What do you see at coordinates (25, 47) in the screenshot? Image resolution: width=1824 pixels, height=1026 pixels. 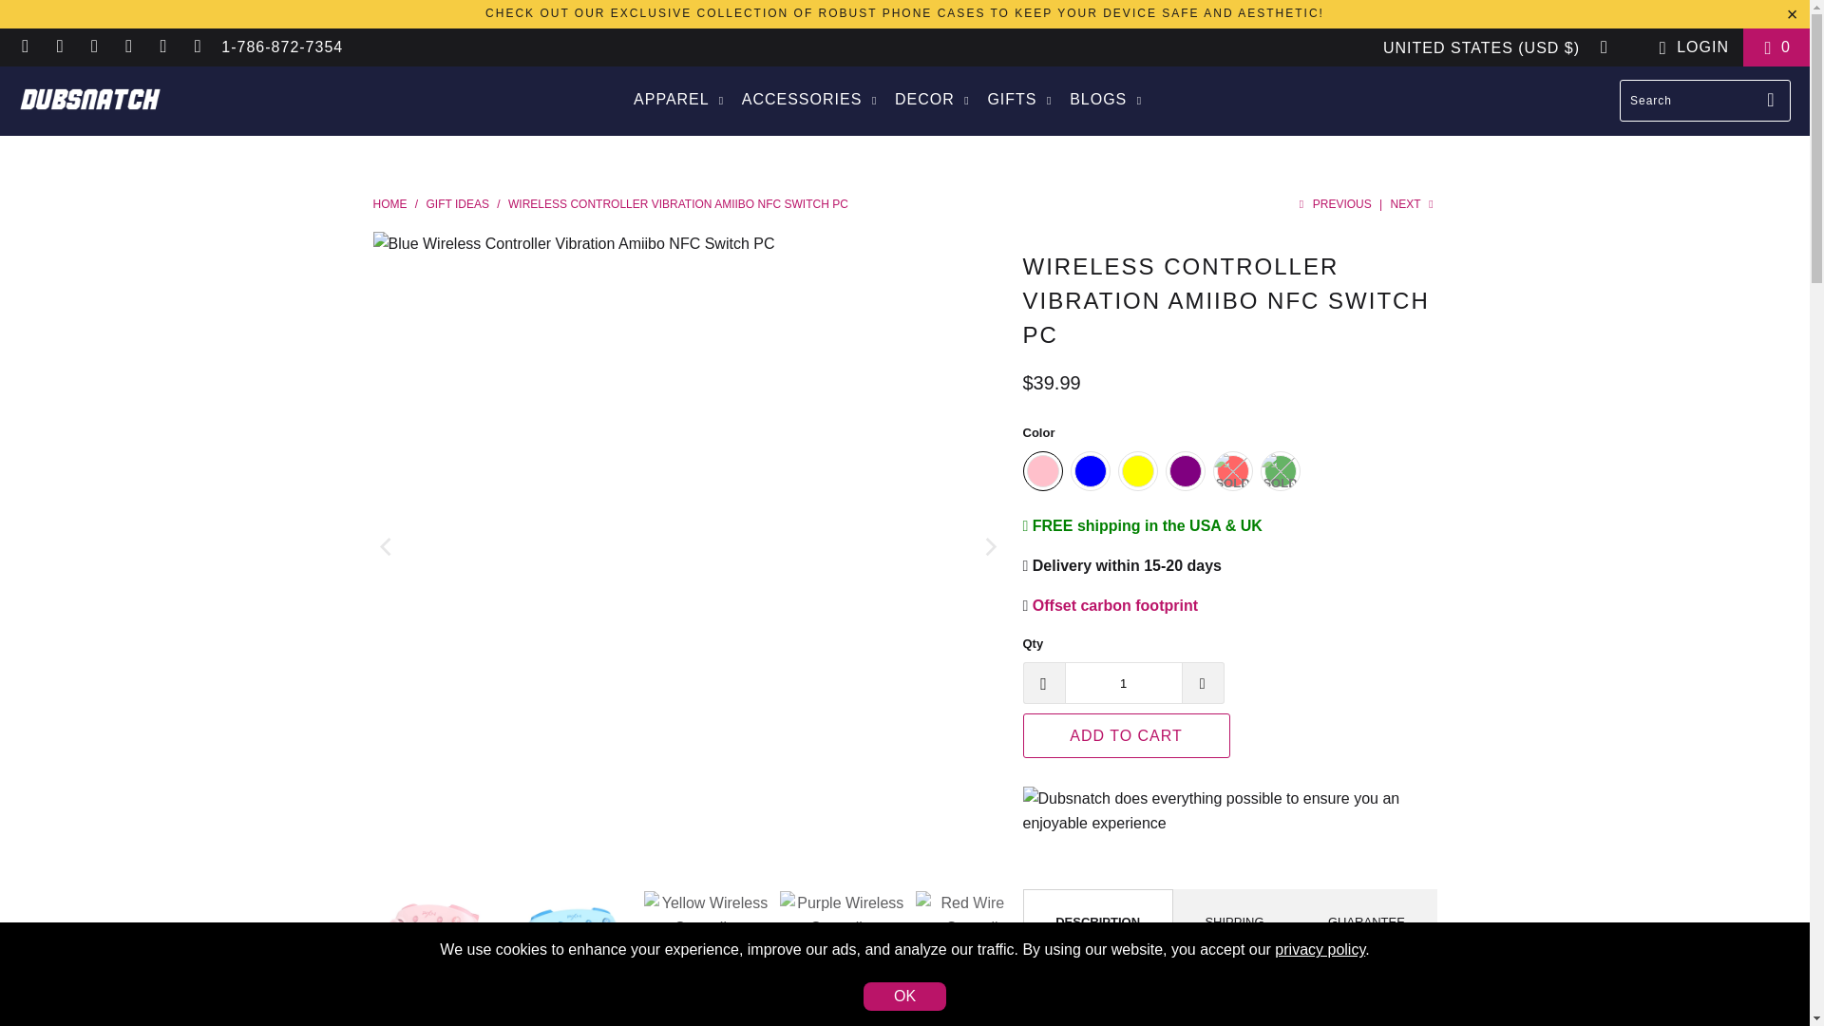 I see `Dubsnatch on Discord` at bounding box center [25, 47].